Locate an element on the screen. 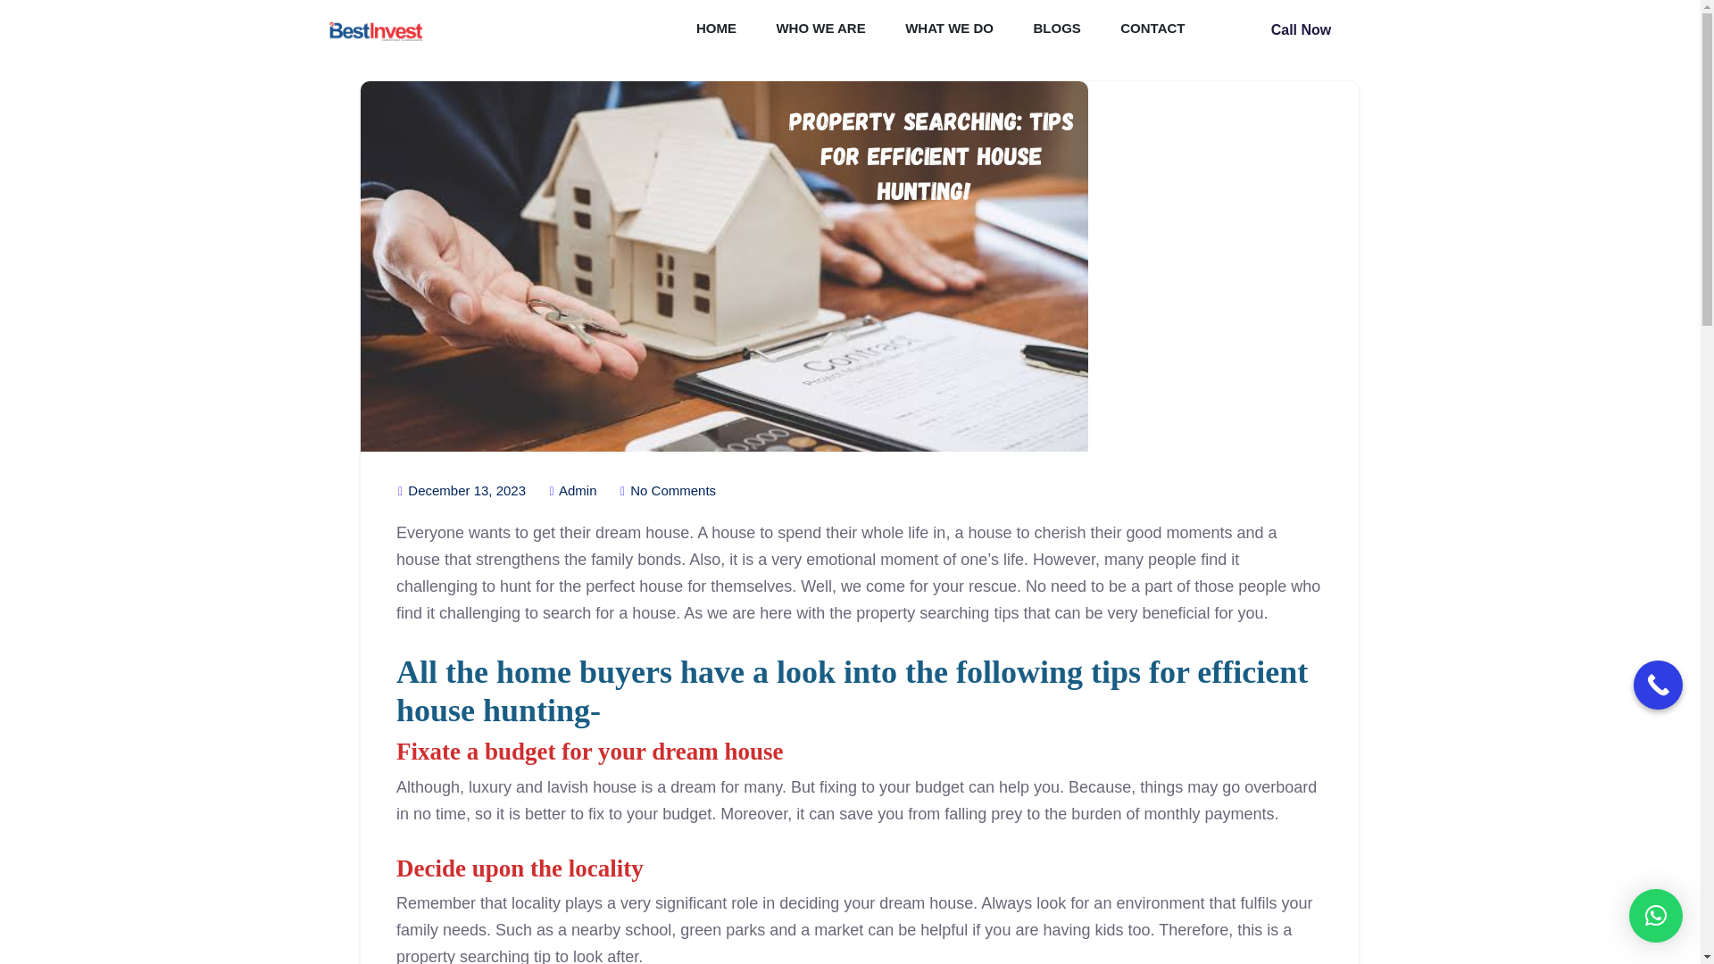 This screenshot has width=1714, height=964. Admin is located at coordinates (572, 491).